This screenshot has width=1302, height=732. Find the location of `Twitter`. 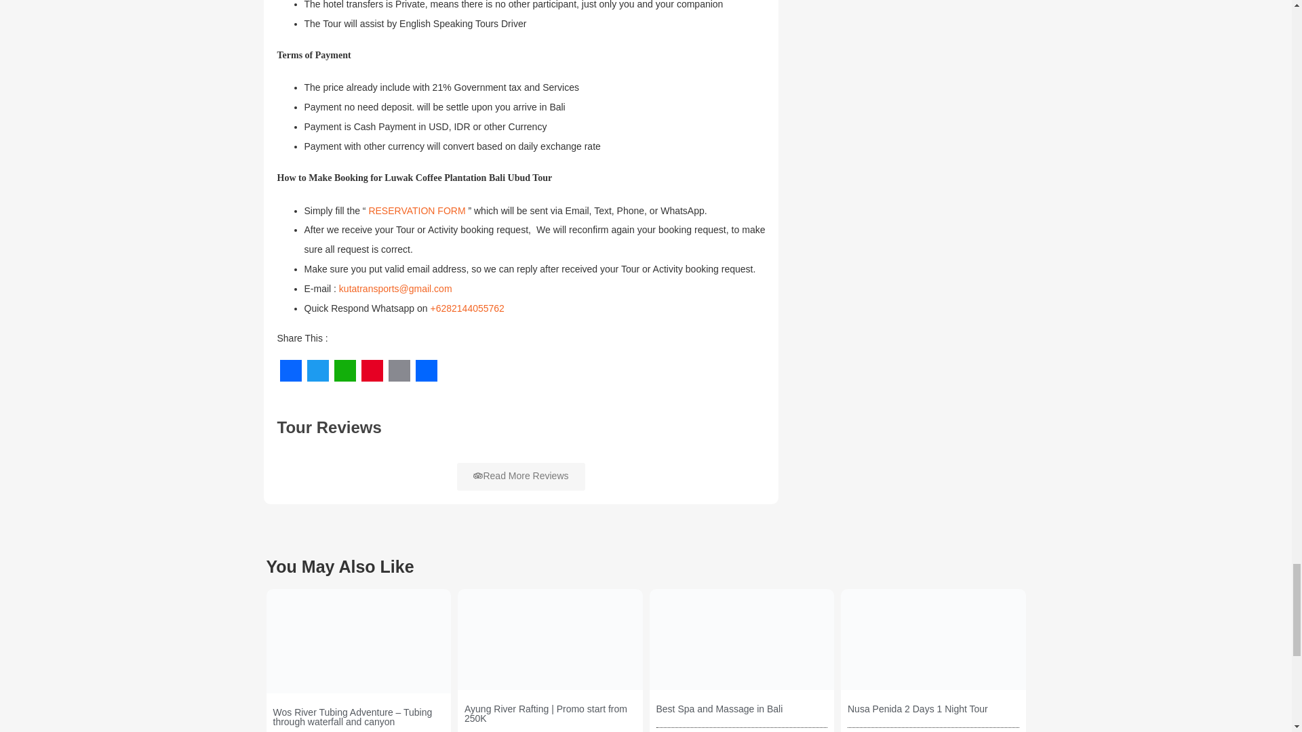

Twitter is located at coordinates (317, 370).